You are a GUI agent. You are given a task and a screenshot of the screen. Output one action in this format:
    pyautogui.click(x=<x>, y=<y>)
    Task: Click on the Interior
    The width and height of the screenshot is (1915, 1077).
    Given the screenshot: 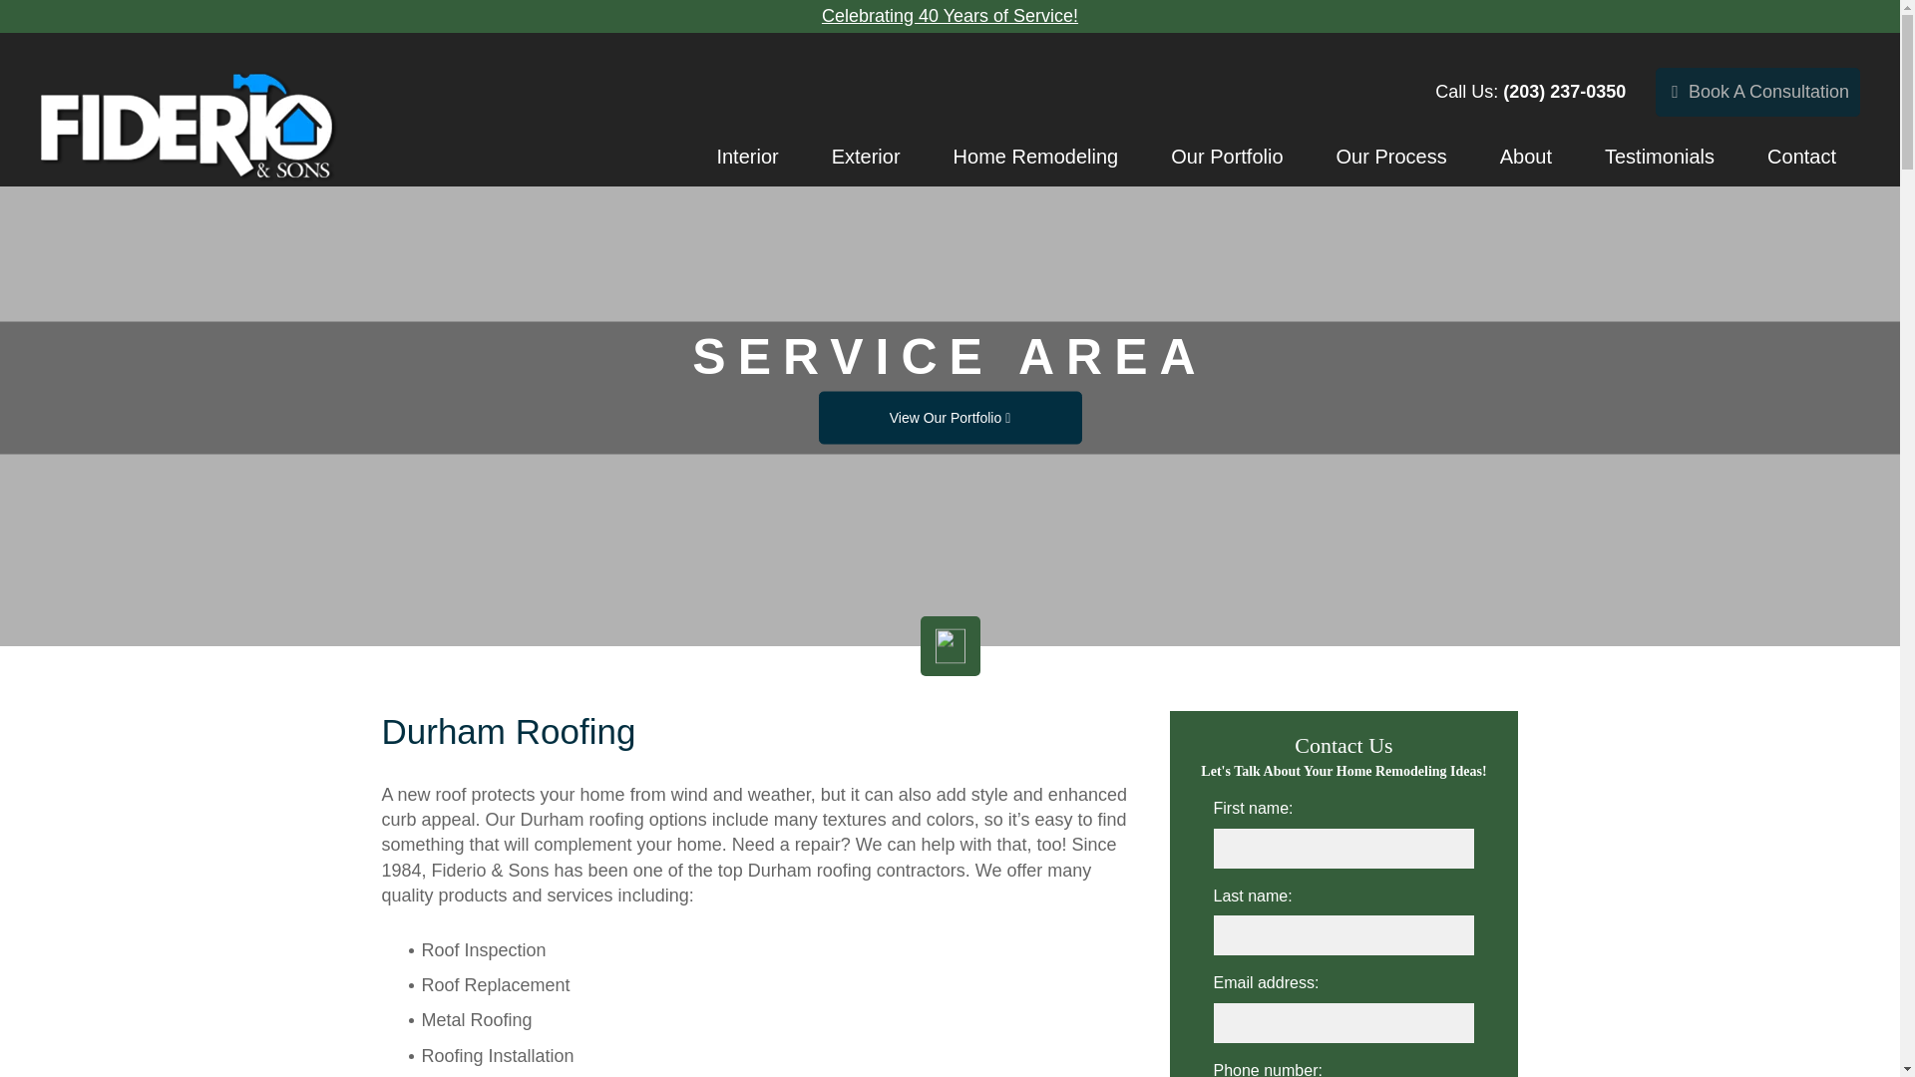 What is the action you would take?
    pyautogui.click(x=746, y=156)
    